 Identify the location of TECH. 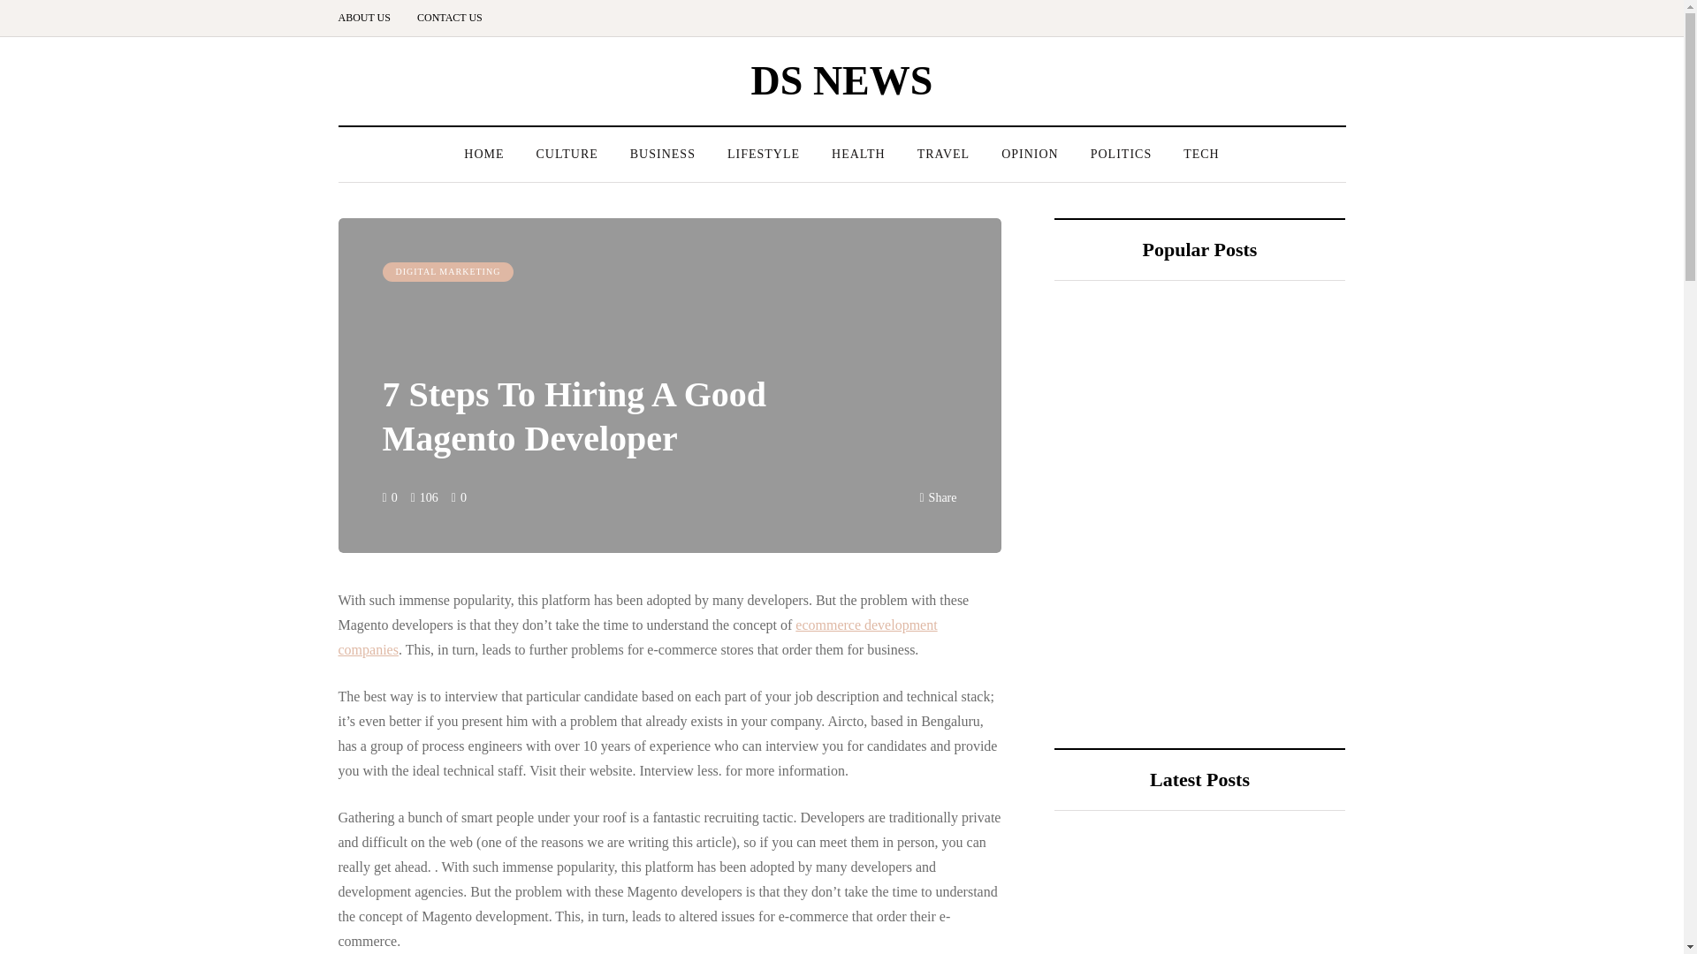
(1200, 154).